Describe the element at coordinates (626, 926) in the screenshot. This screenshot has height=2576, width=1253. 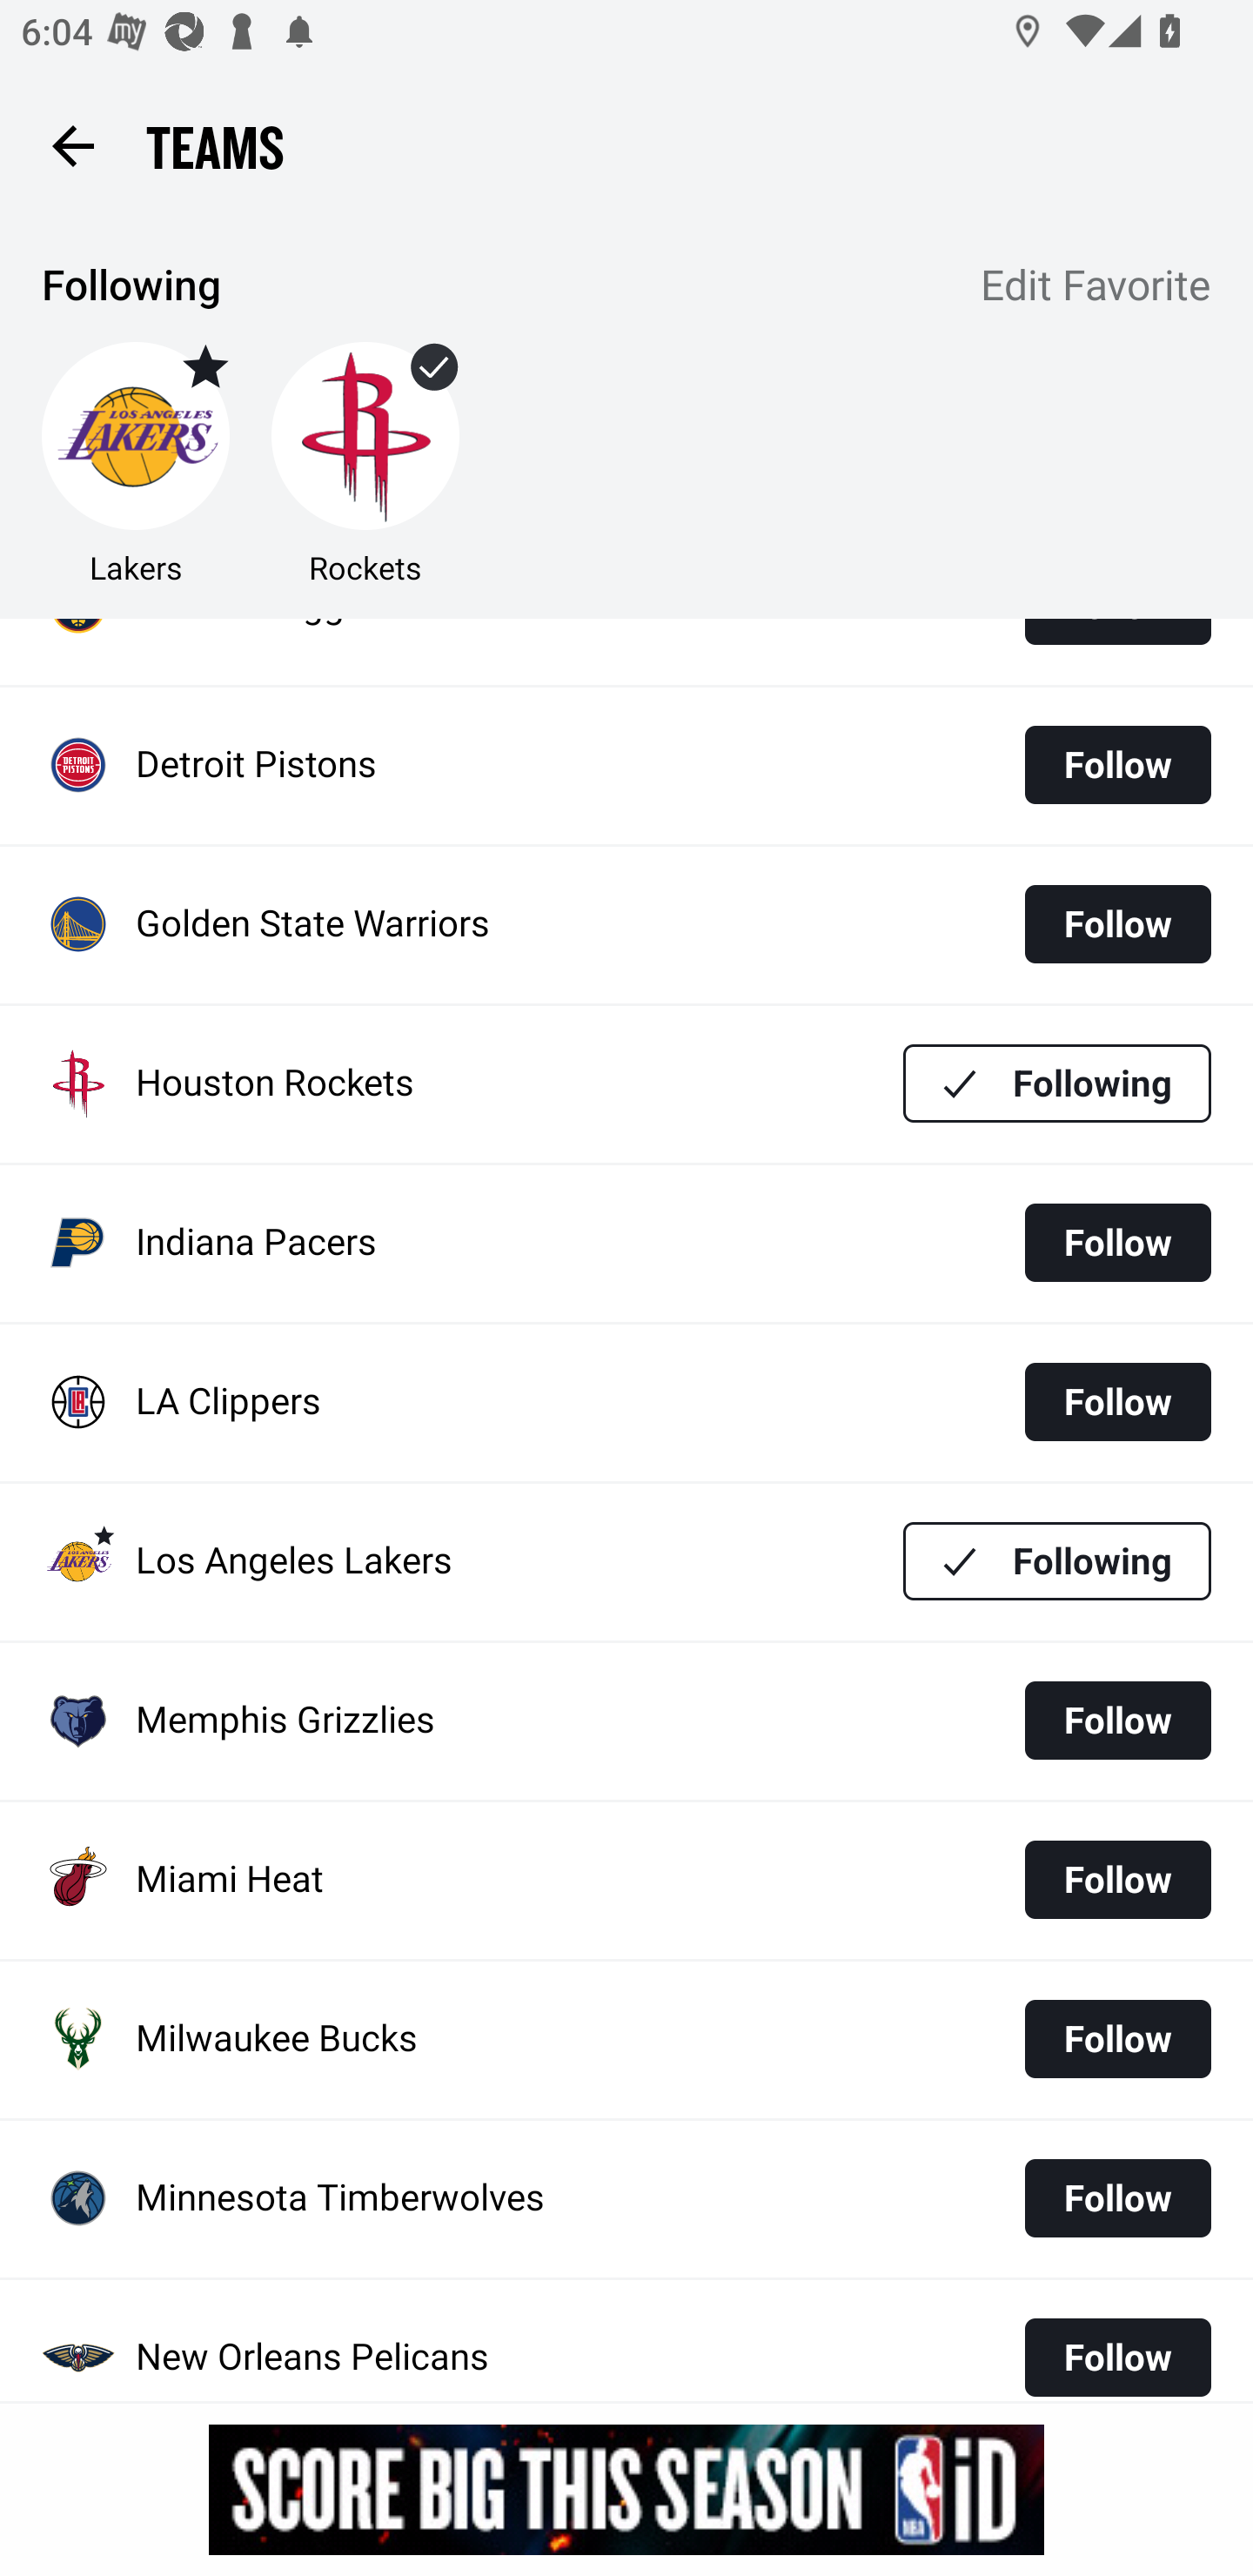
I see `Golden State Warriors Follow` at that location.